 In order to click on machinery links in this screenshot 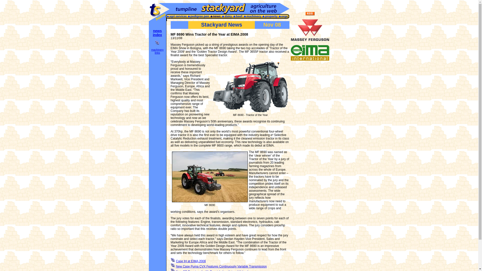, I will do `click(157, 51)`.